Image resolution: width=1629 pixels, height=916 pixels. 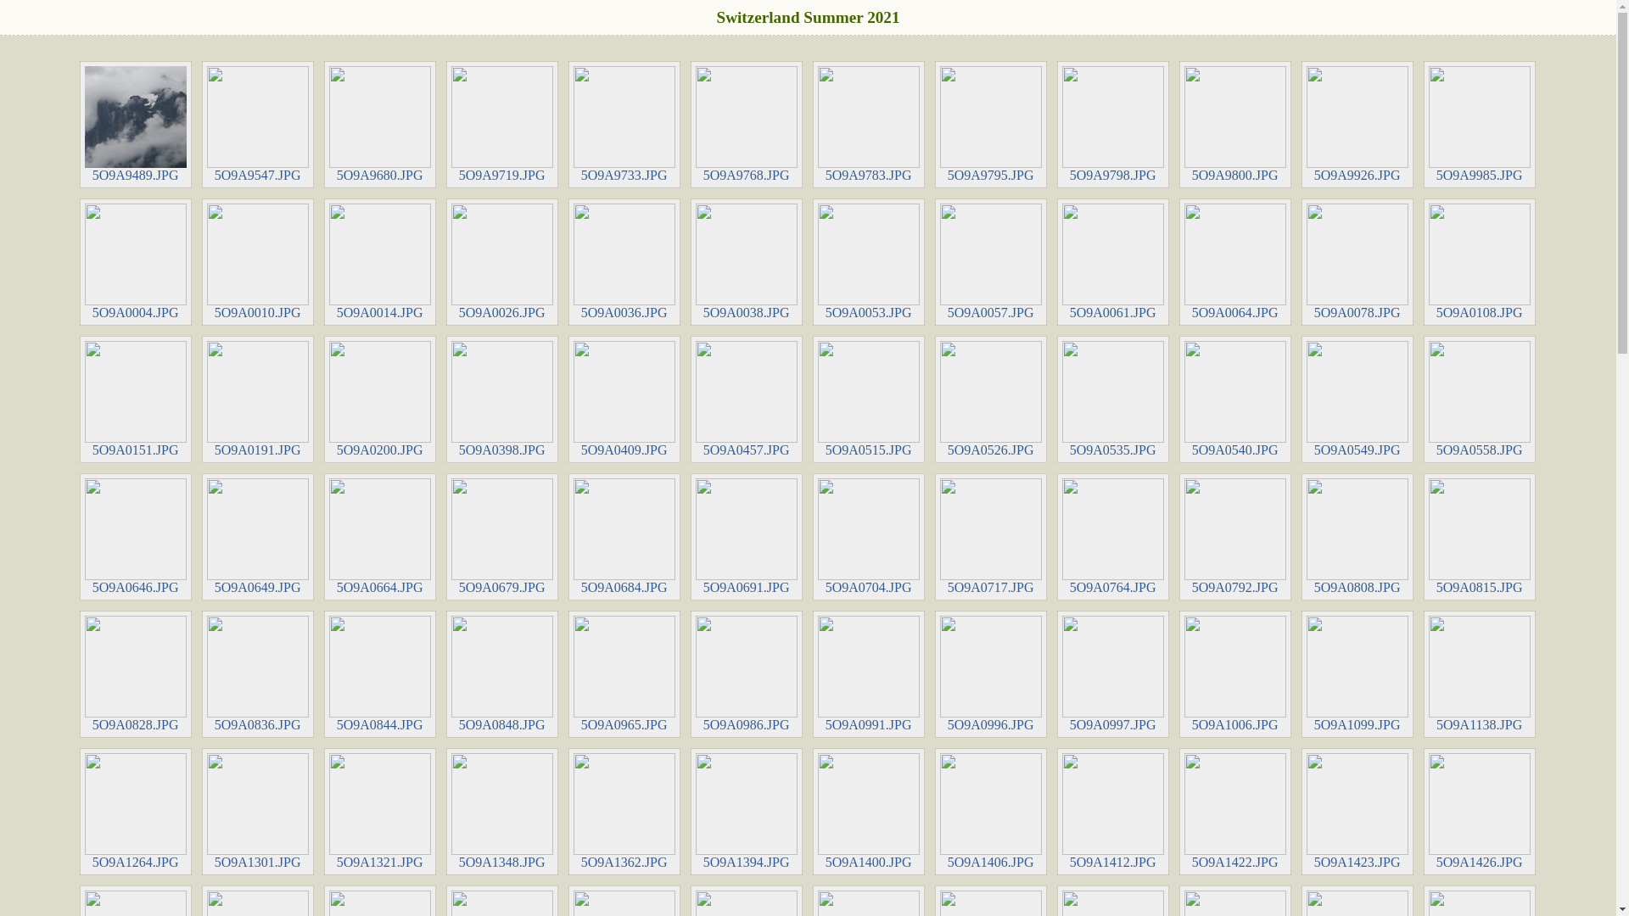 I want to click on 5O9A0409.JPG, so click(x=624, y=399).